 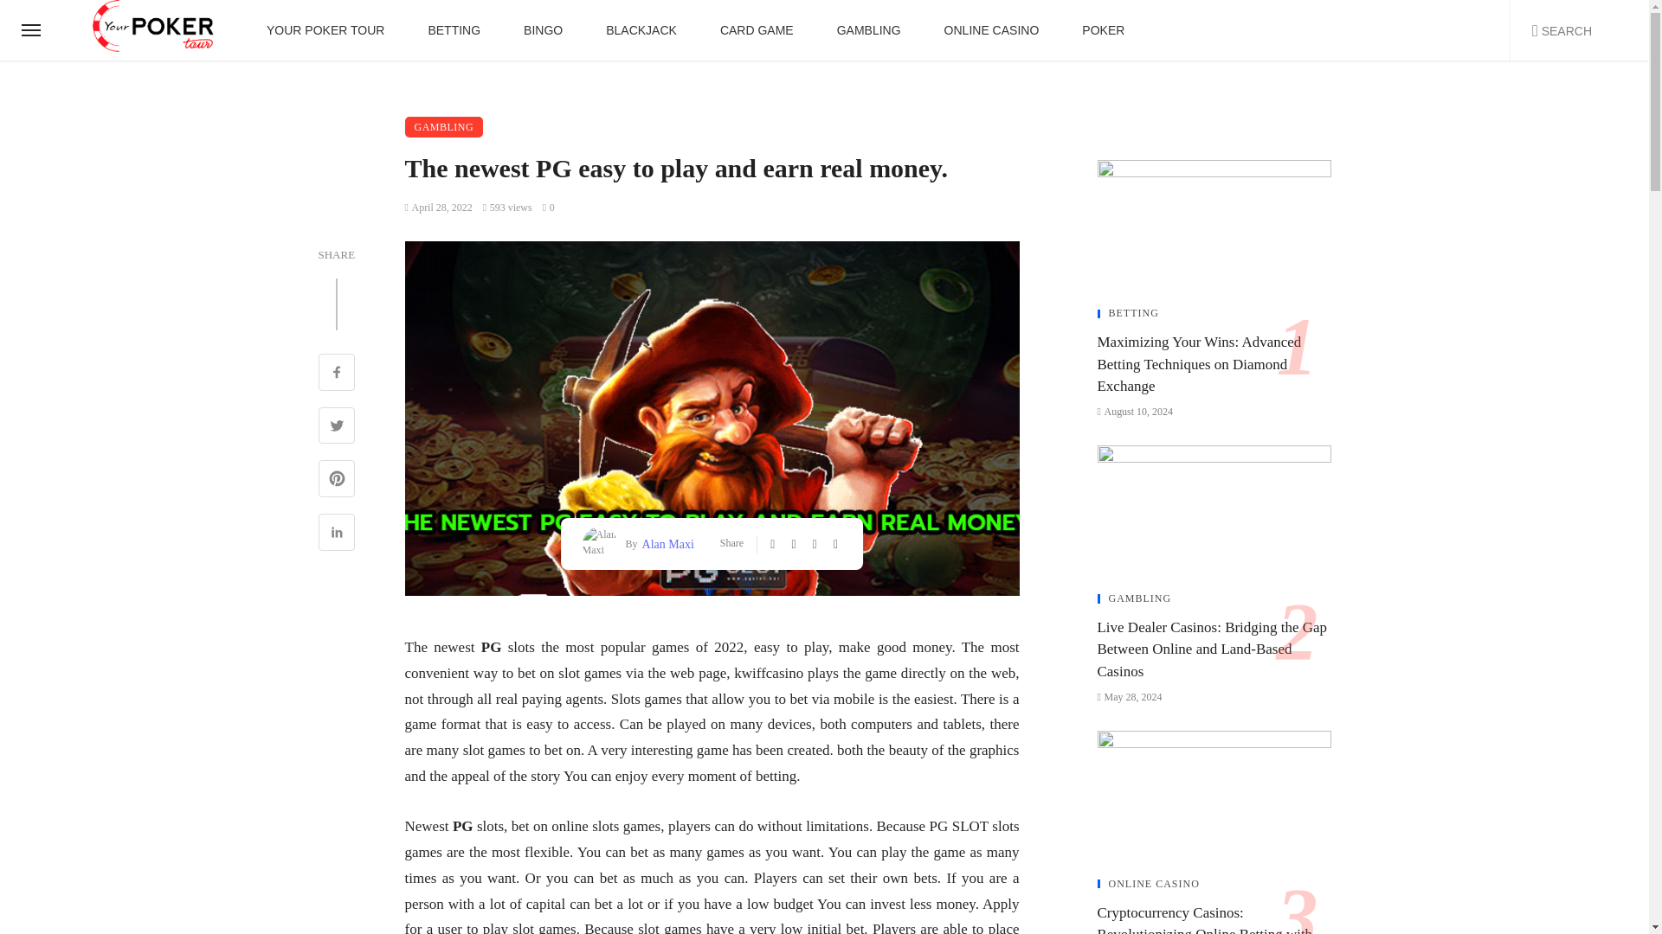 I want to click on 0 Comments, so click(x=549, y=208).